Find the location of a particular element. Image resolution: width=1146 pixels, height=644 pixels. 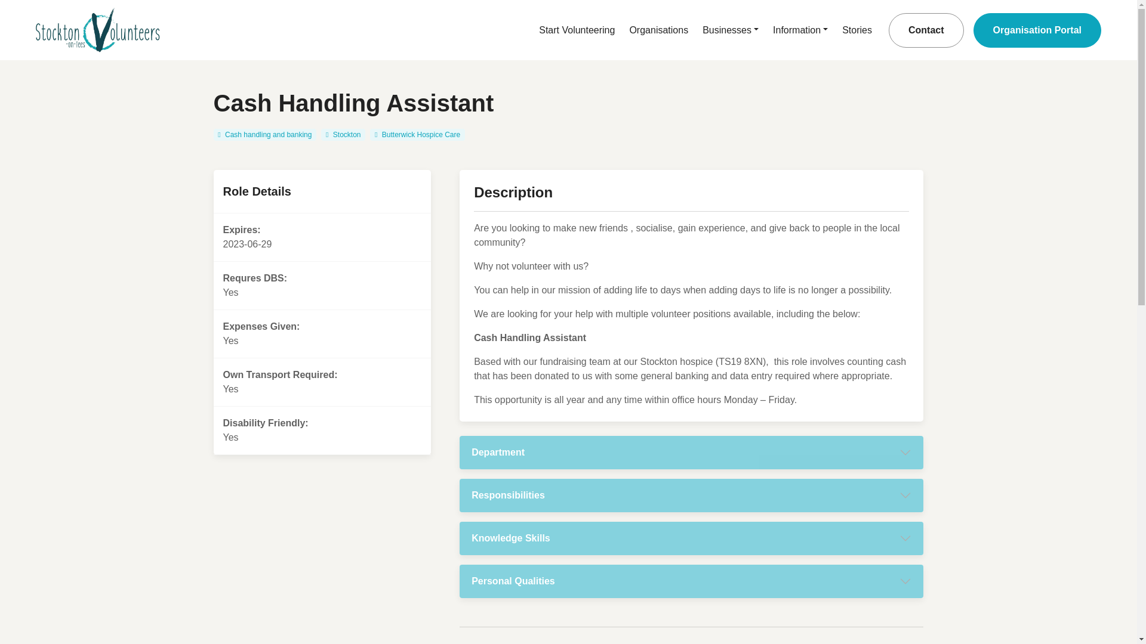

Businesses is located at coordinates (731, 30).